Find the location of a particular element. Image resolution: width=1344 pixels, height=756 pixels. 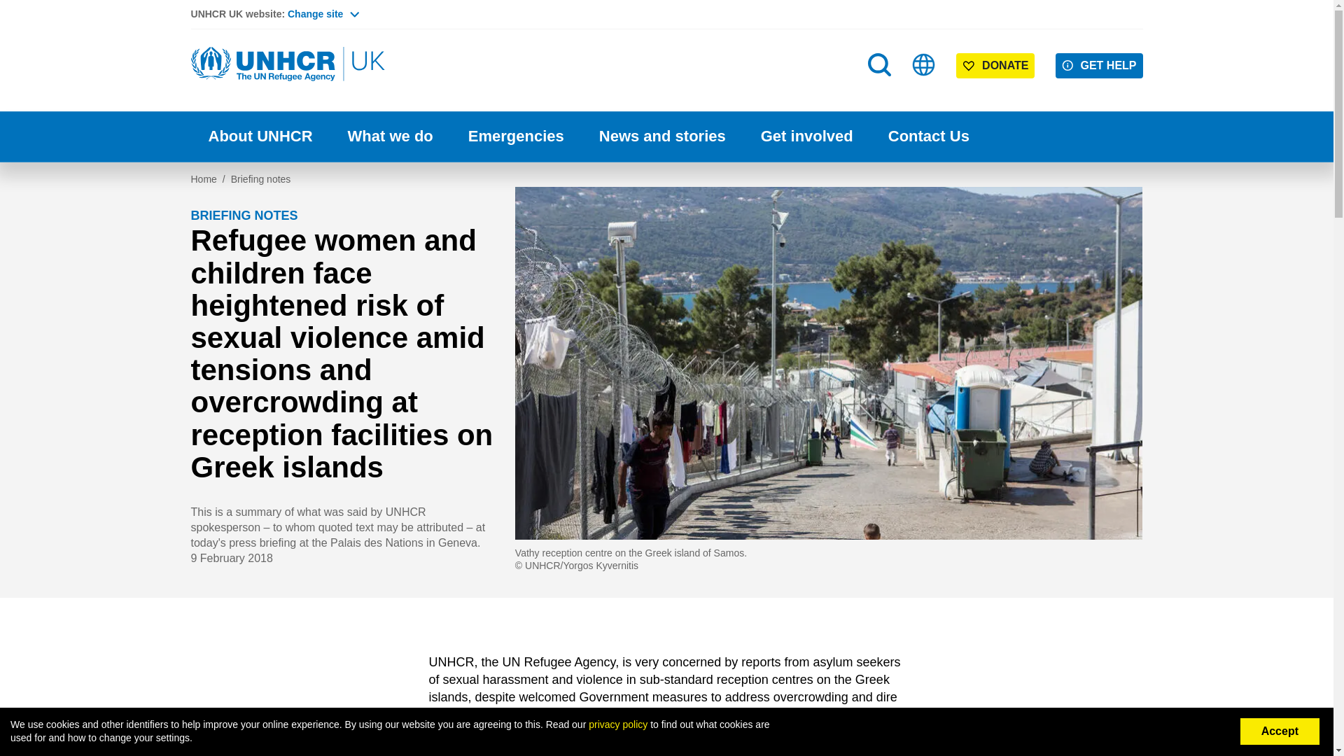

Skip to main content is located at coordinates (666, 1).